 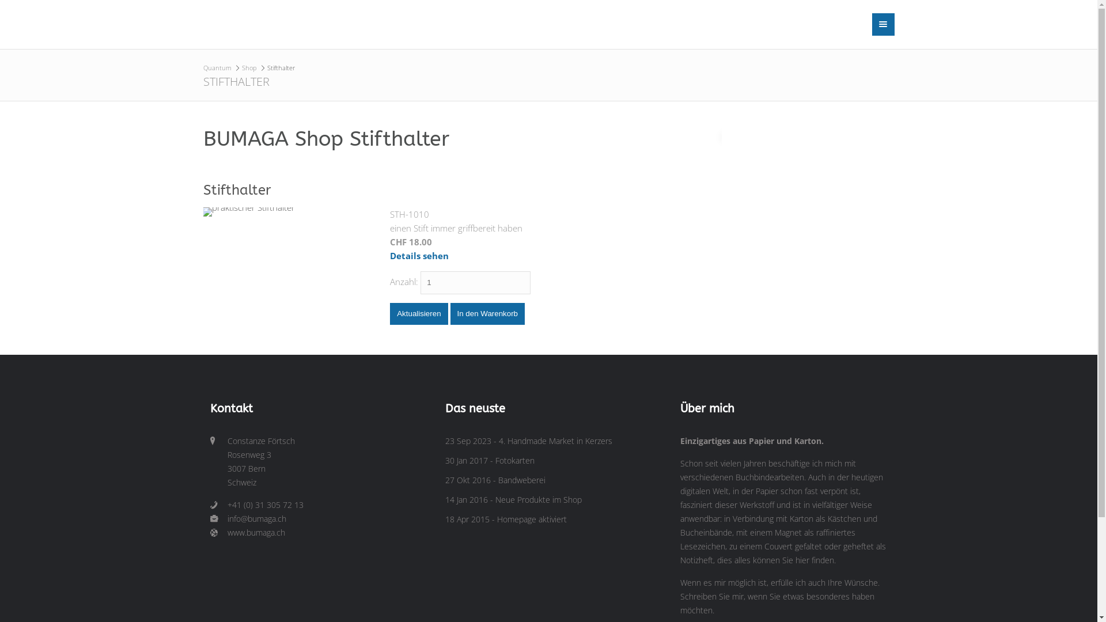 What do you see at coordinates (555, 441) in the screenshot?
I see `4. Handmade Market in Kerzers` at bounding box center [555, 441].